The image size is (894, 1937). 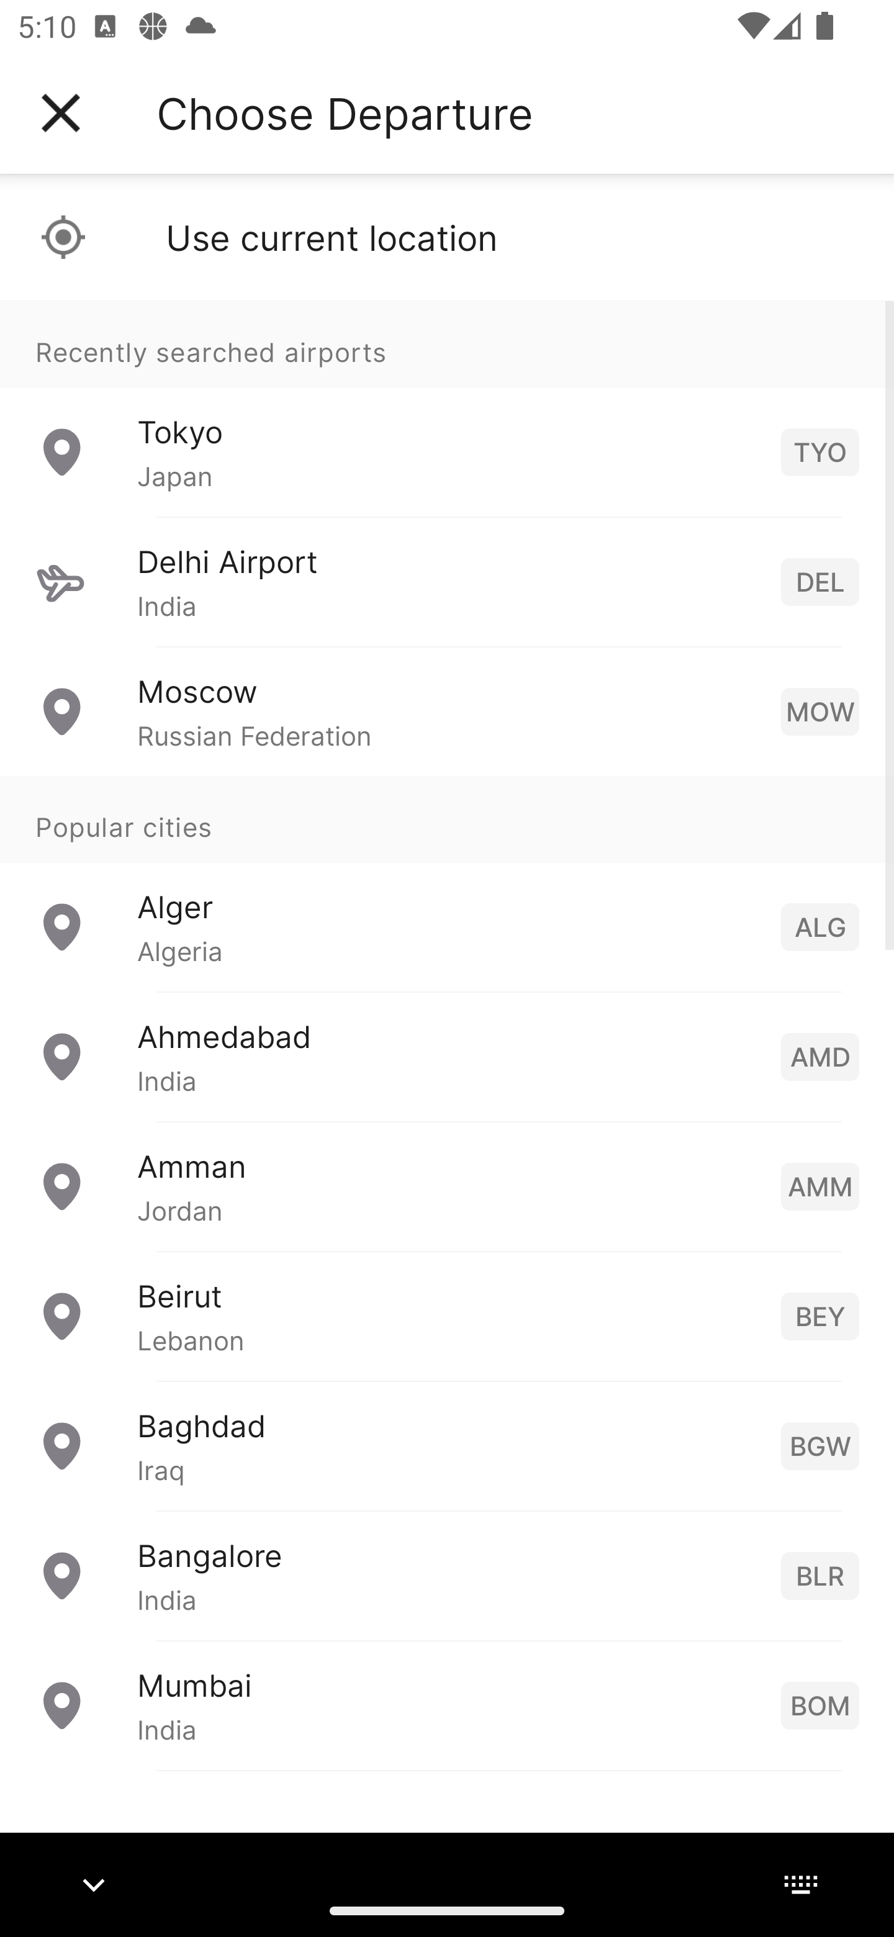 I want to click on Baghdad Iraq BGW, so click(x=447, y=1445).